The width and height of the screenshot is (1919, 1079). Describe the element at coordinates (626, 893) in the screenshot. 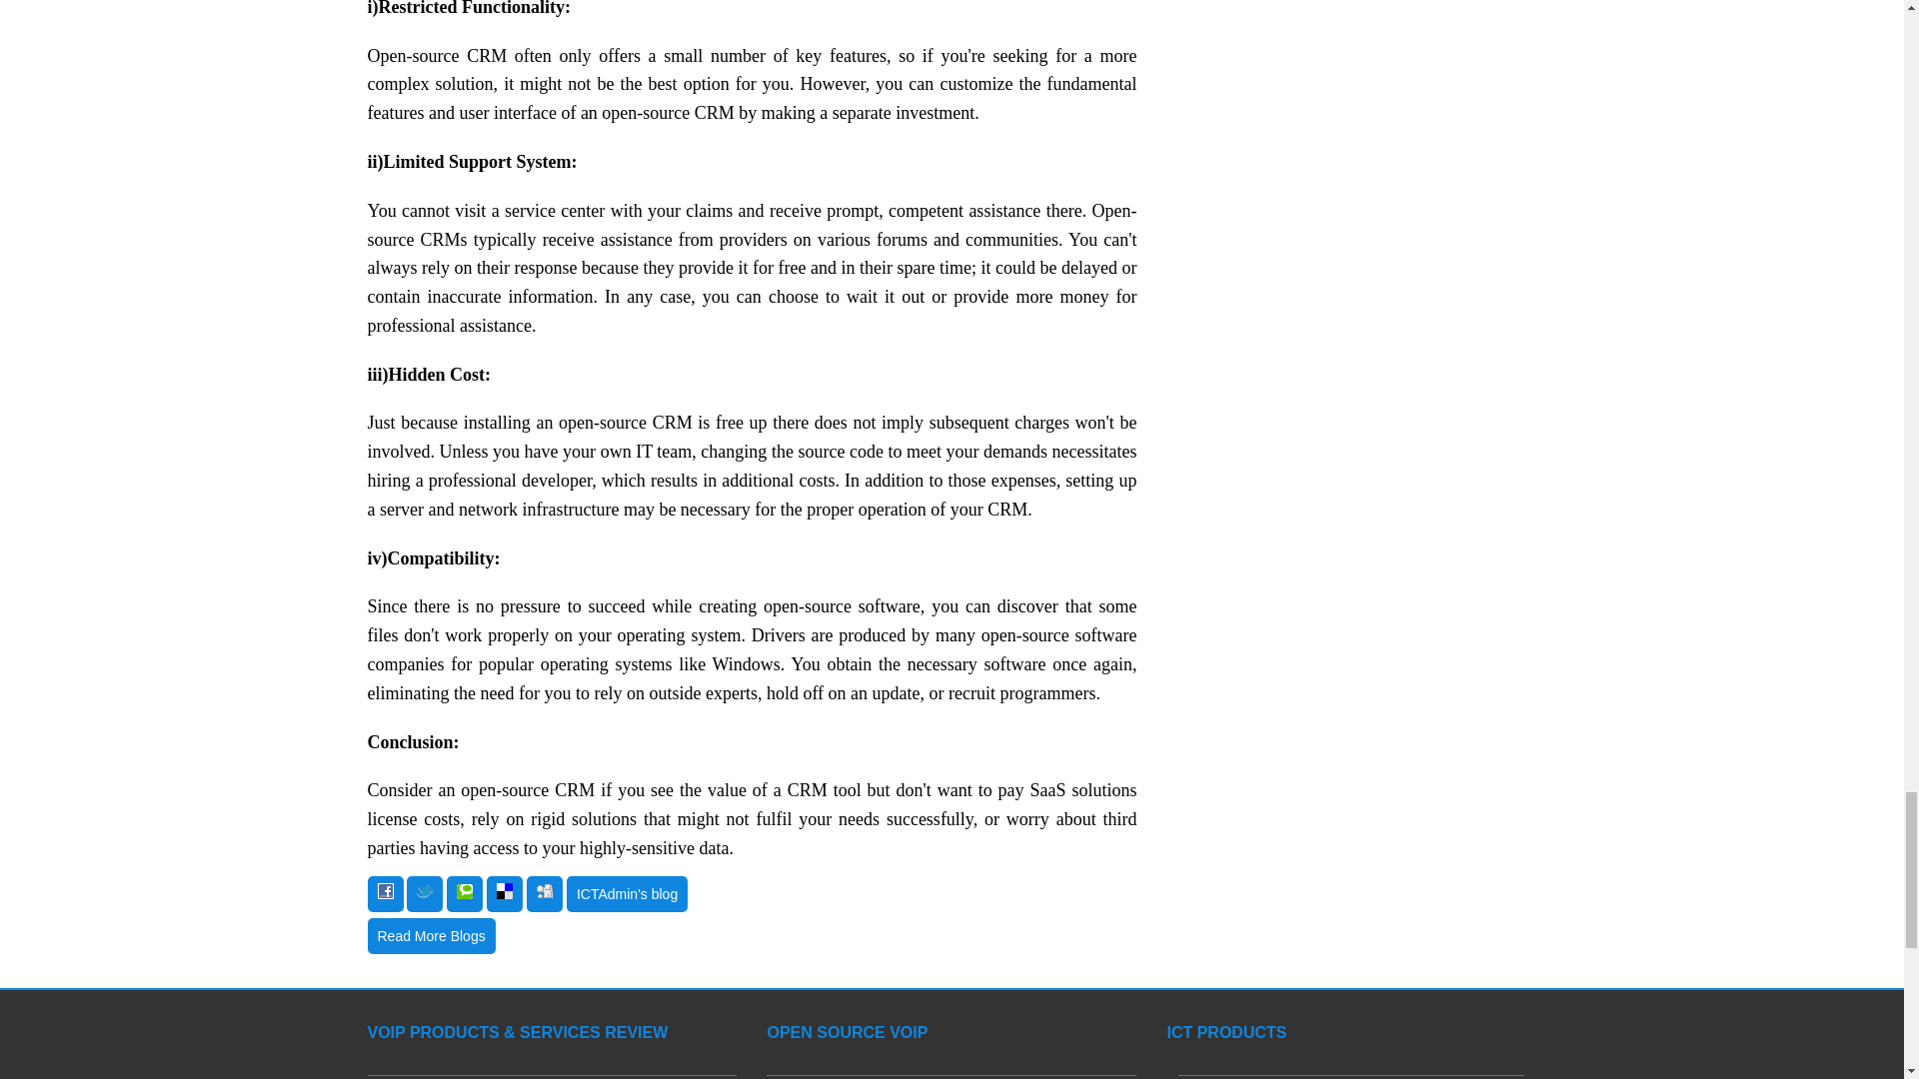

I see `ICTAdmin's blog` at that location.